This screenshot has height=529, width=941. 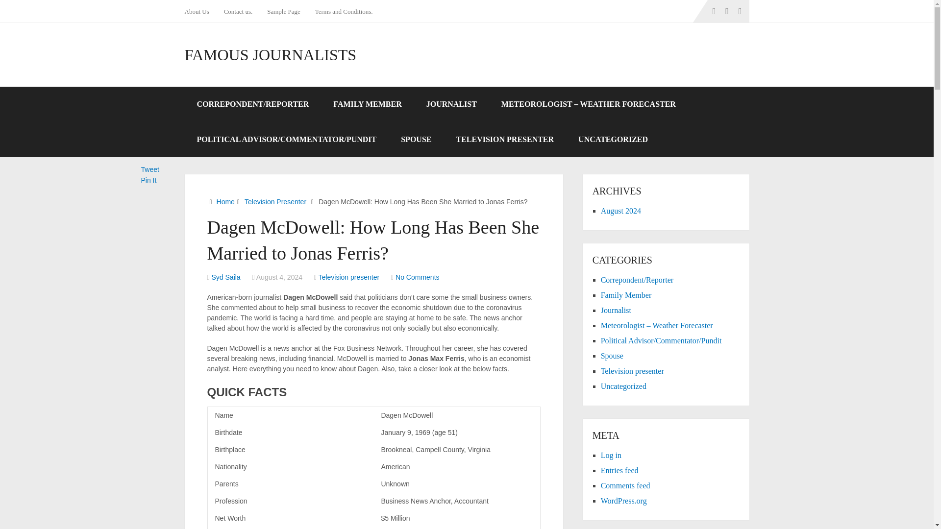 What do you see at coordinates (505, 139) in the screenshot?
I see `TELEVISION PRESENTER` at bounding box center [505, 139].